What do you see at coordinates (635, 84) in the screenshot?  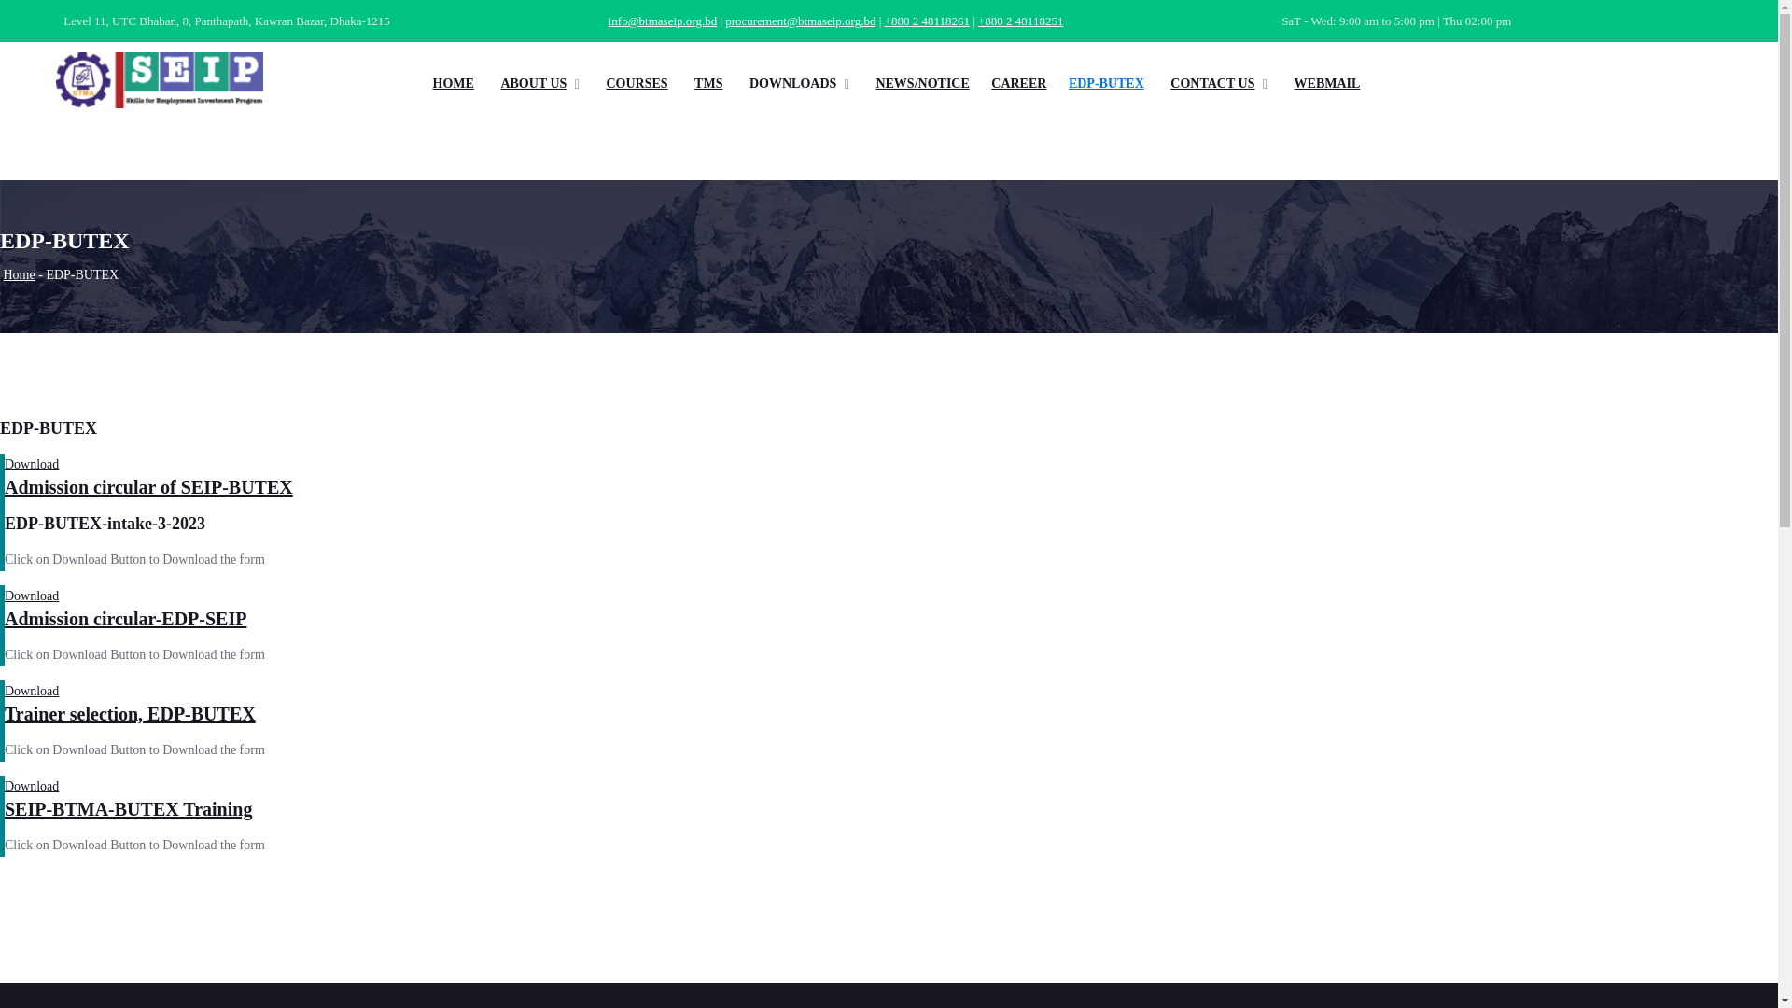 I see `COURSES` at bounding box center [635, 84].